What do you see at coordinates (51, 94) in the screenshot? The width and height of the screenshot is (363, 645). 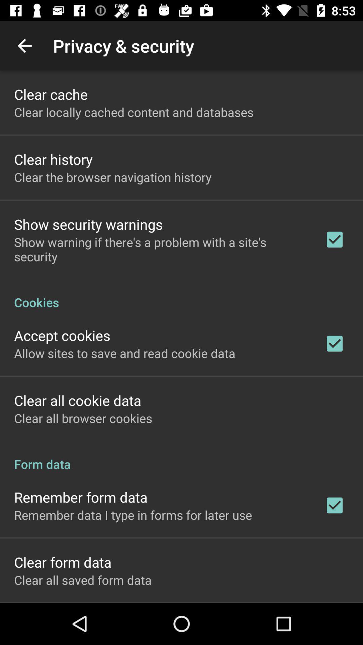 I see `press item above the clear locally cached` at bounding box center [51, 94].